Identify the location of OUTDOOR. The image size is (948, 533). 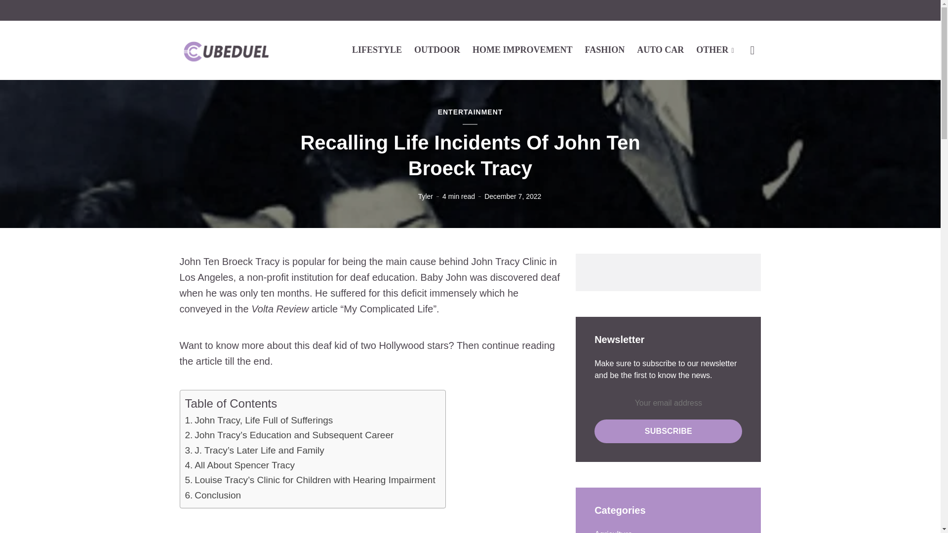
(437, 49).